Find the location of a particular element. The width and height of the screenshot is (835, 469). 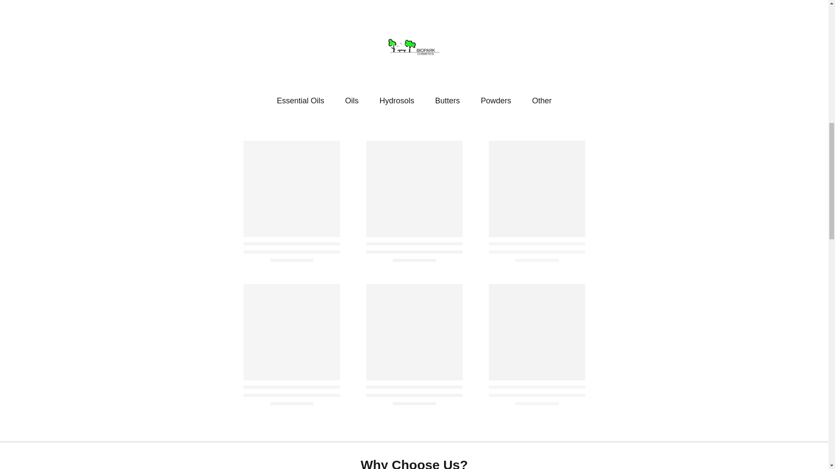

Other is located at coordinates (542, 101).